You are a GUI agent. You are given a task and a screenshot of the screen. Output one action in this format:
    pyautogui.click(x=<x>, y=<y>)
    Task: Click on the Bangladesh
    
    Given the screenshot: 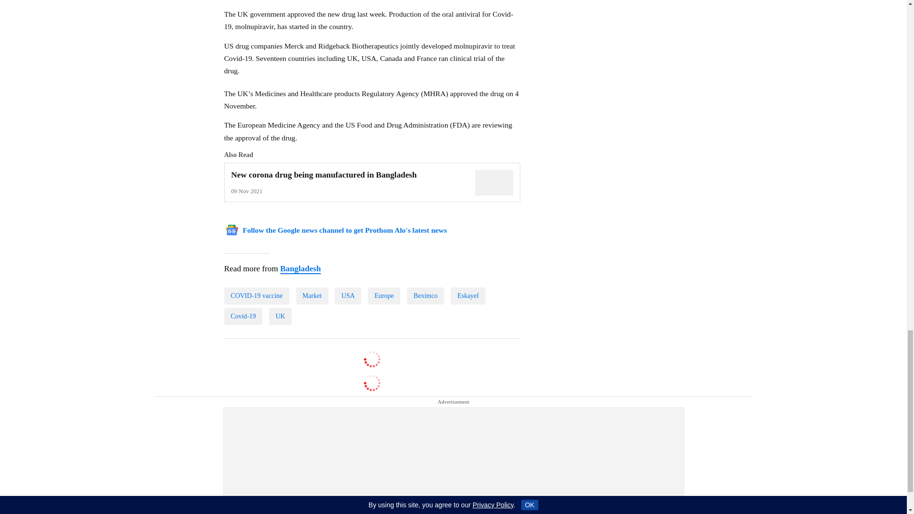 What is the action you would take?
    pyautogui.click(x=300, y=269)
    